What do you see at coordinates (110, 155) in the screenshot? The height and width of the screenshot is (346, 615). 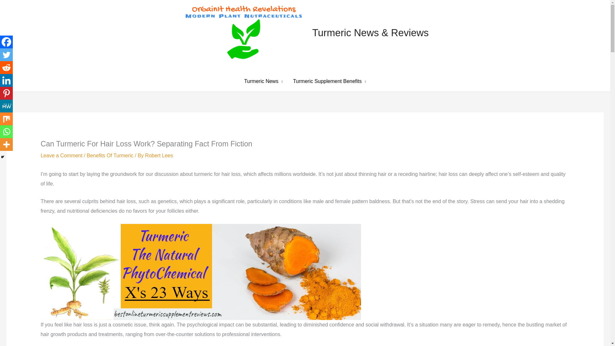 I see `Benefits Of Turmeric` at bounding box center [110, 155].